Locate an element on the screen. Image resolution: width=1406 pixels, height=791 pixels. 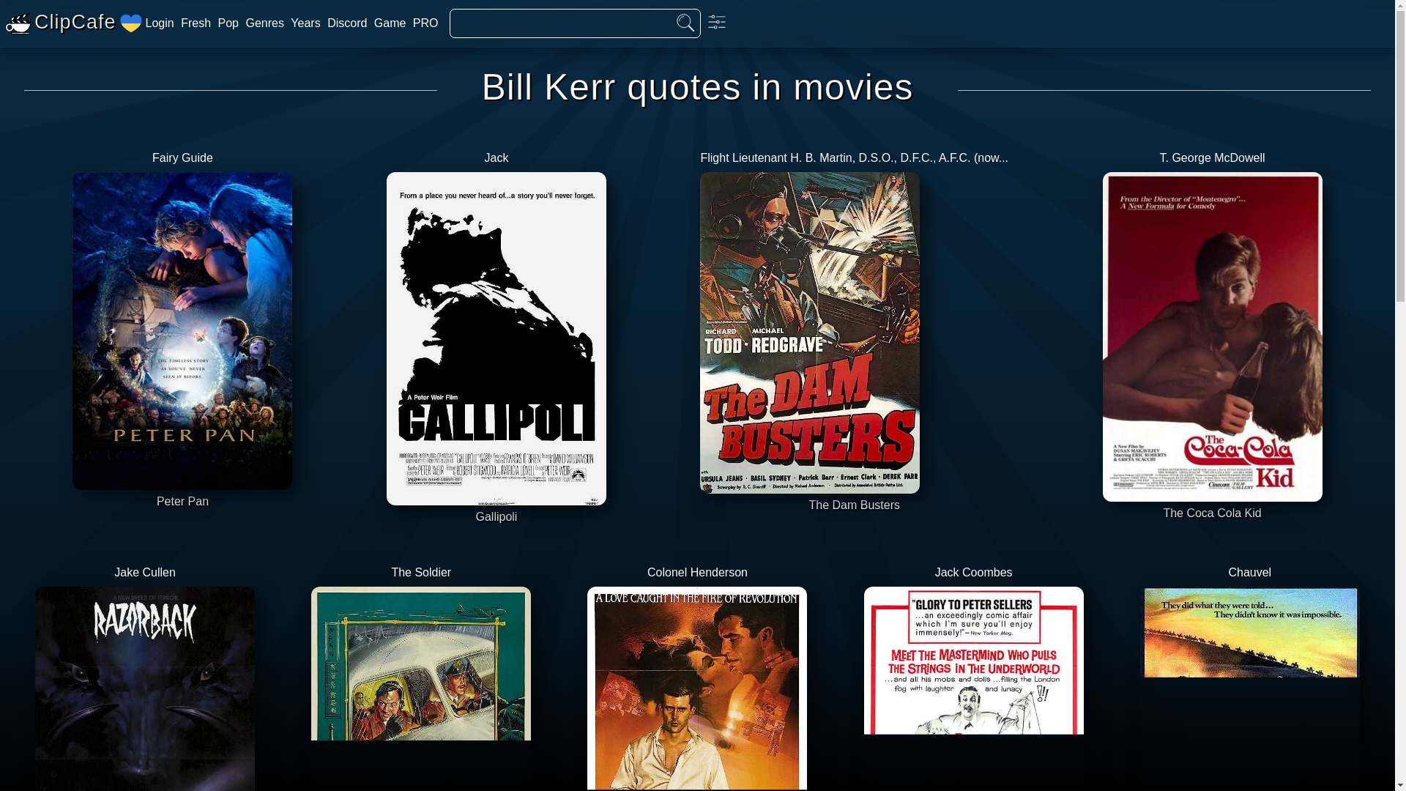
Discord is located at coordinates (264, 23).